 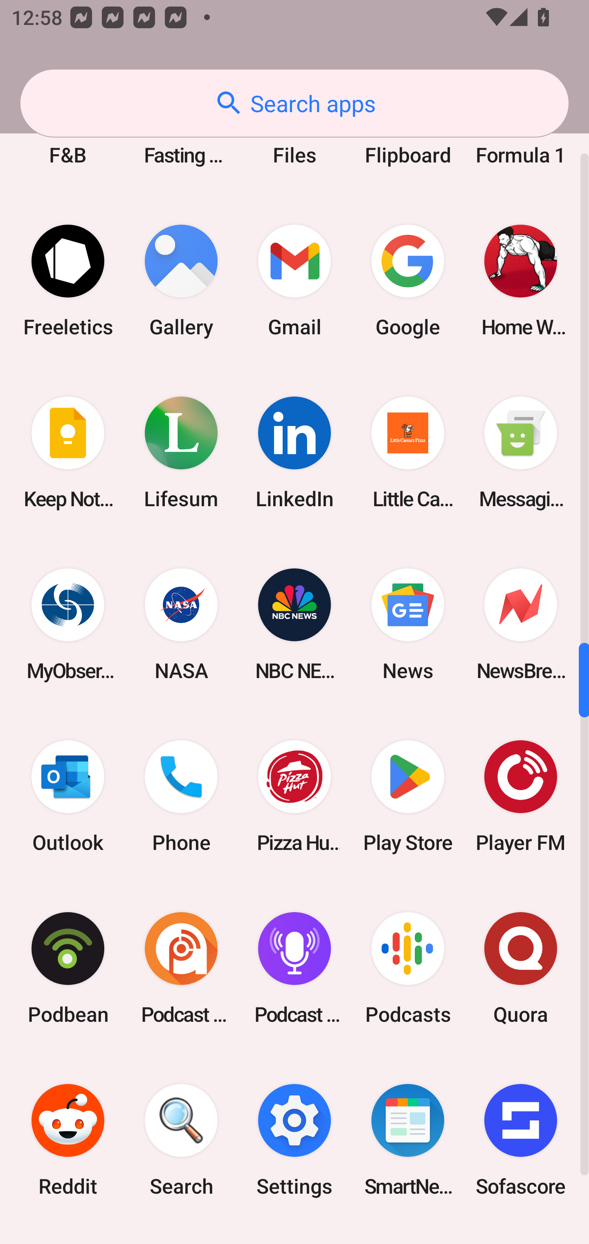 I want to click on Pizza Hut HK & Macau, so click(x=294, y=796).